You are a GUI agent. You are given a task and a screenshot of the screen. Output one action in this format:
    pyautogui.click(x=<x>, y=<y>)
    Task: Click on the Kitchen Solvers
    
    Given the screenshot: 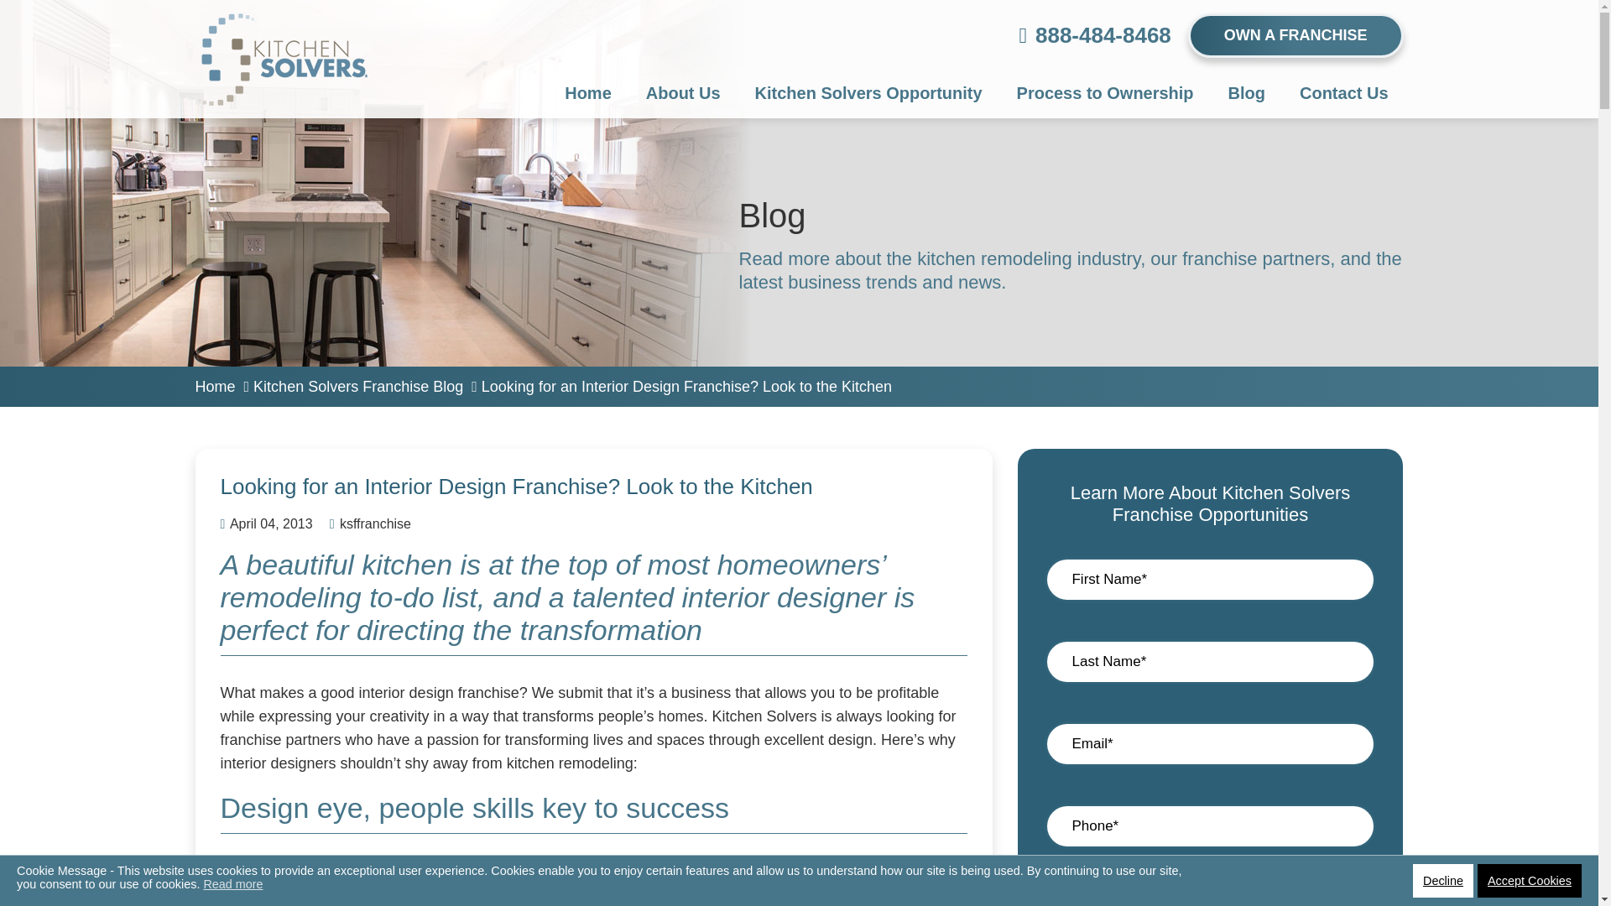 What is the action you would take?
    pyautogui.click(x=280, y=37)
    